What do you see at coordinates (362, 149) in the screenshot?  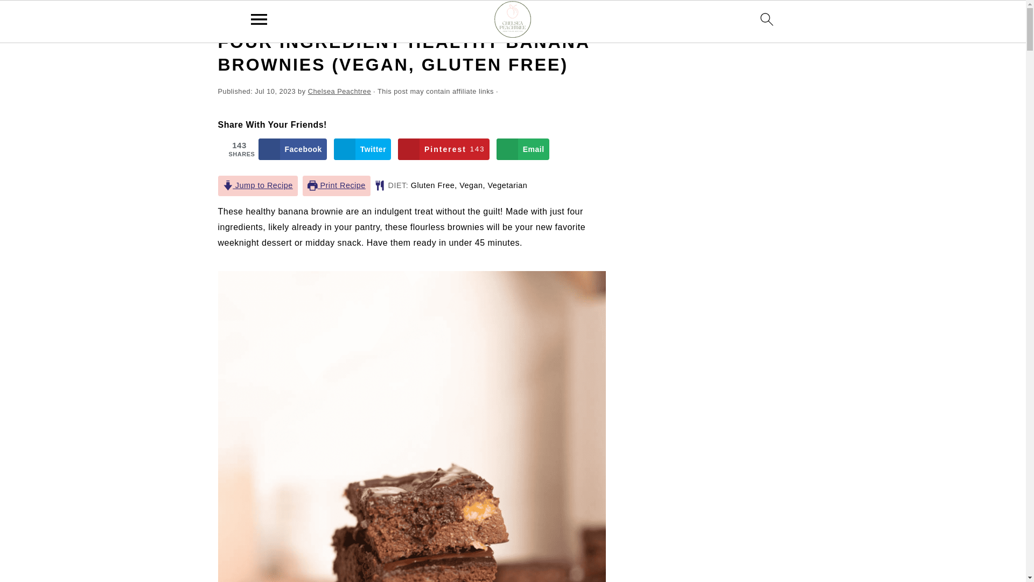 I see `Share on Twitter` at bounding box center [362, 149].